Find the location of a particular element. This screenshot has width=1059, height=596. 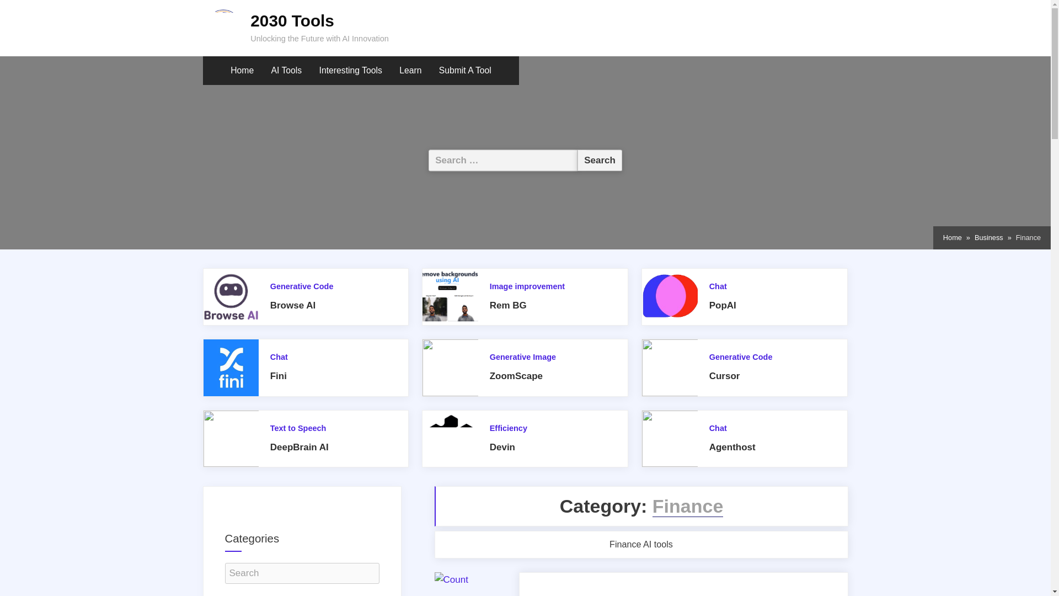

AI Tools is located at coordinates (287, 71).